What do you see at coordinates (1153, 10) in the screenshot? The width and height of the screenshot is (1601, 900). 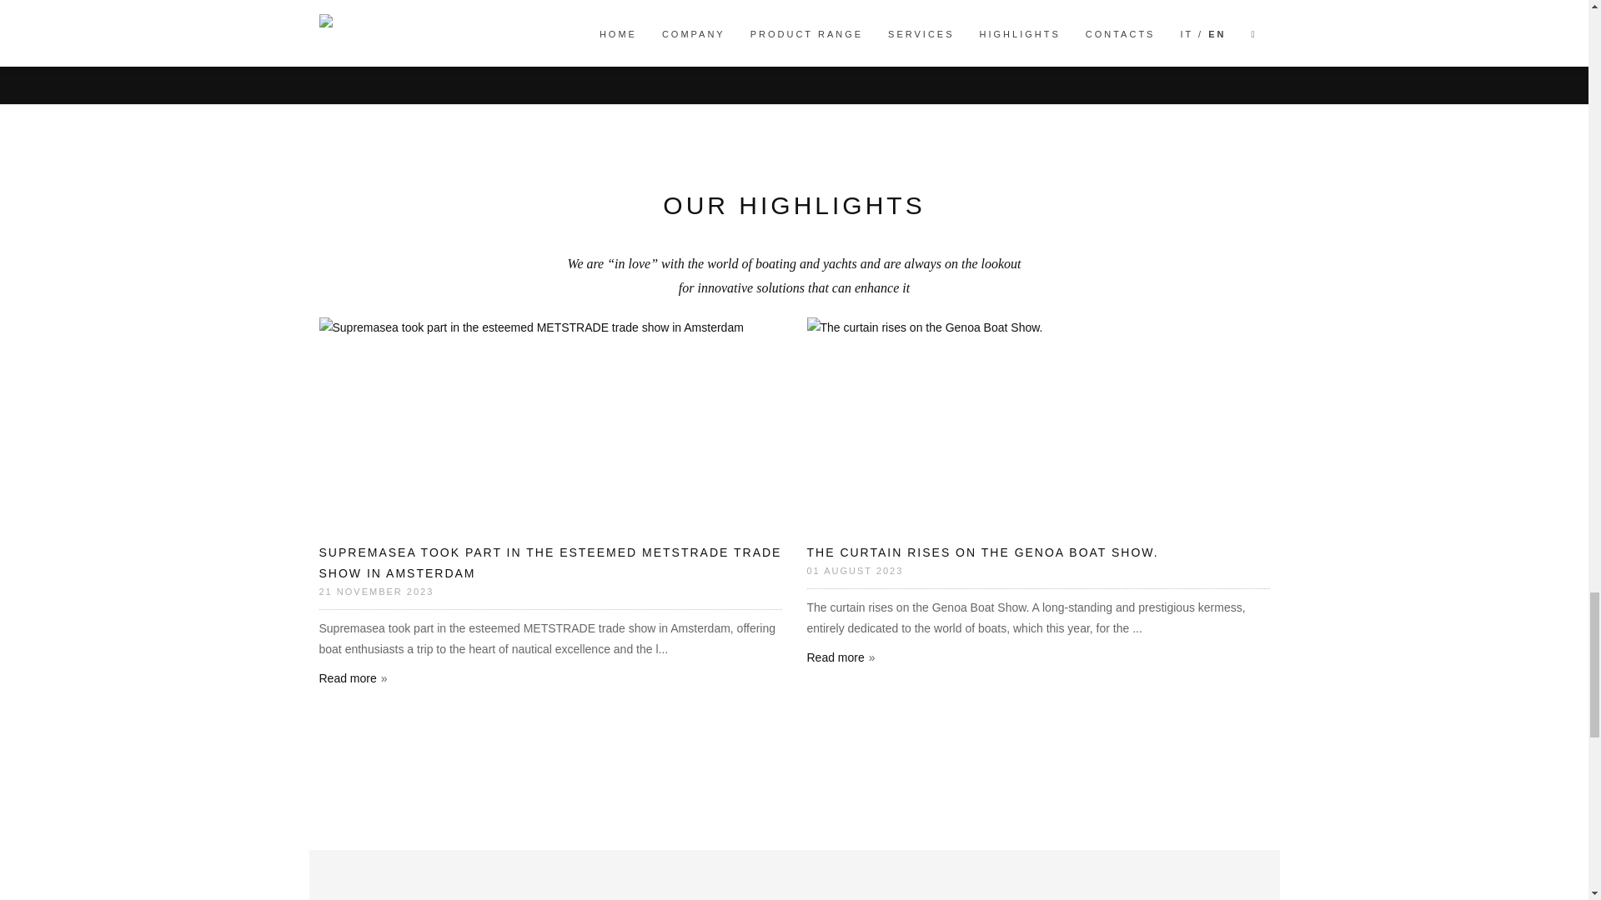 I see `DOWNLOAD THE CATALOGUE` at bounding box center [1153, 10].